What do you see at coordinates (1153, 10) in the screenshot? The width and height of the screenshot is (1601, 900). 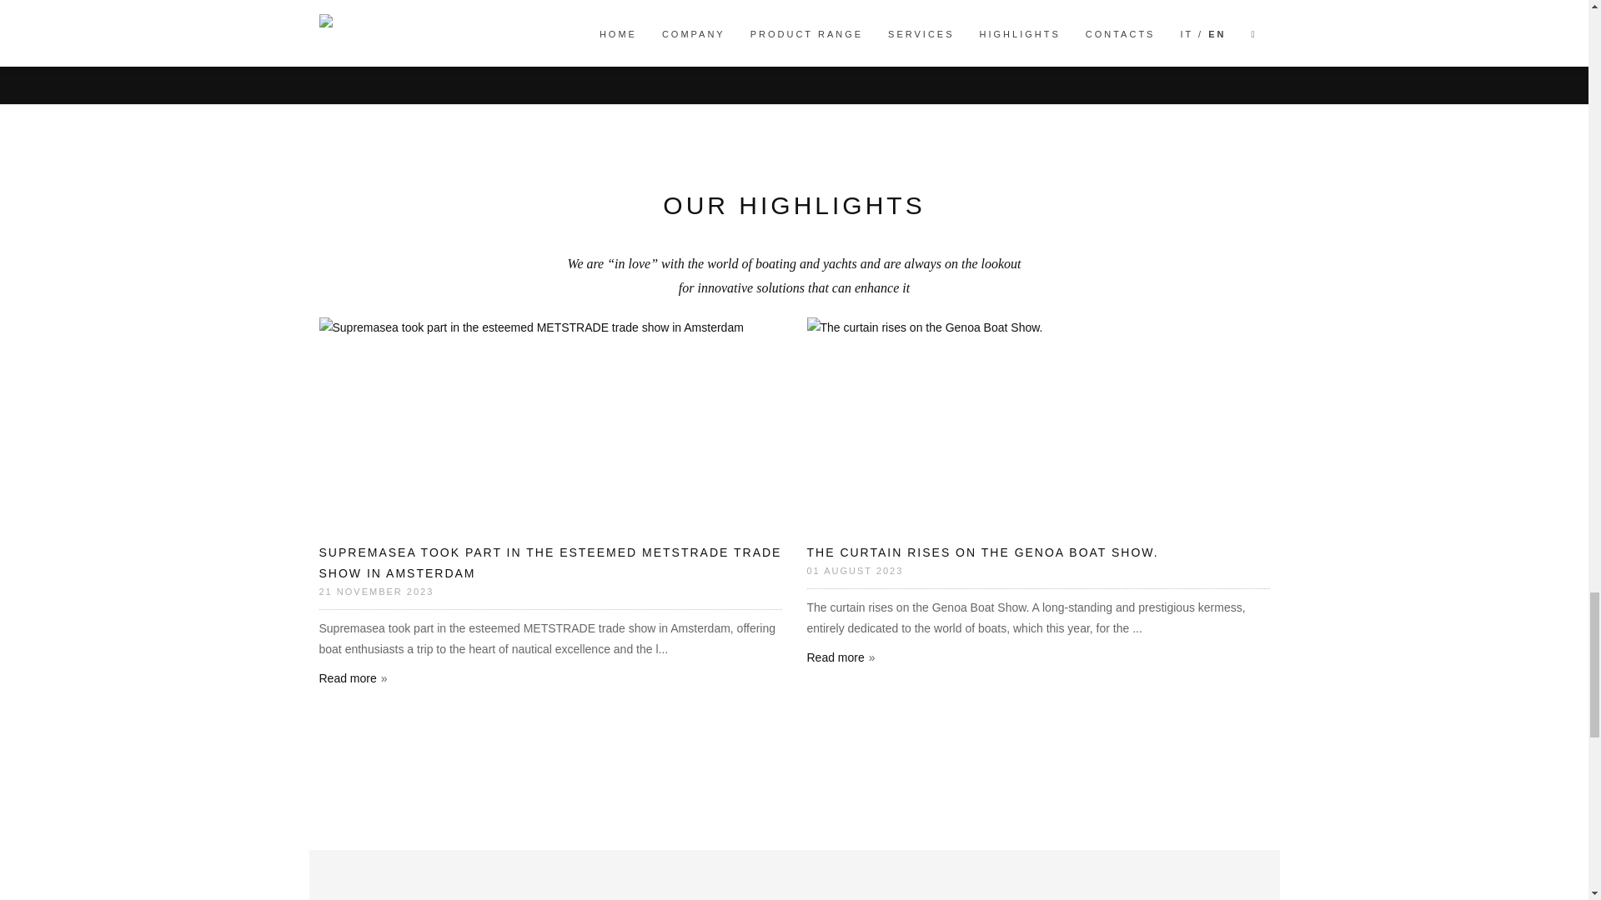 I see `DOWNLOAD THE CATALOGUE` at bounding box center [1153, 10].